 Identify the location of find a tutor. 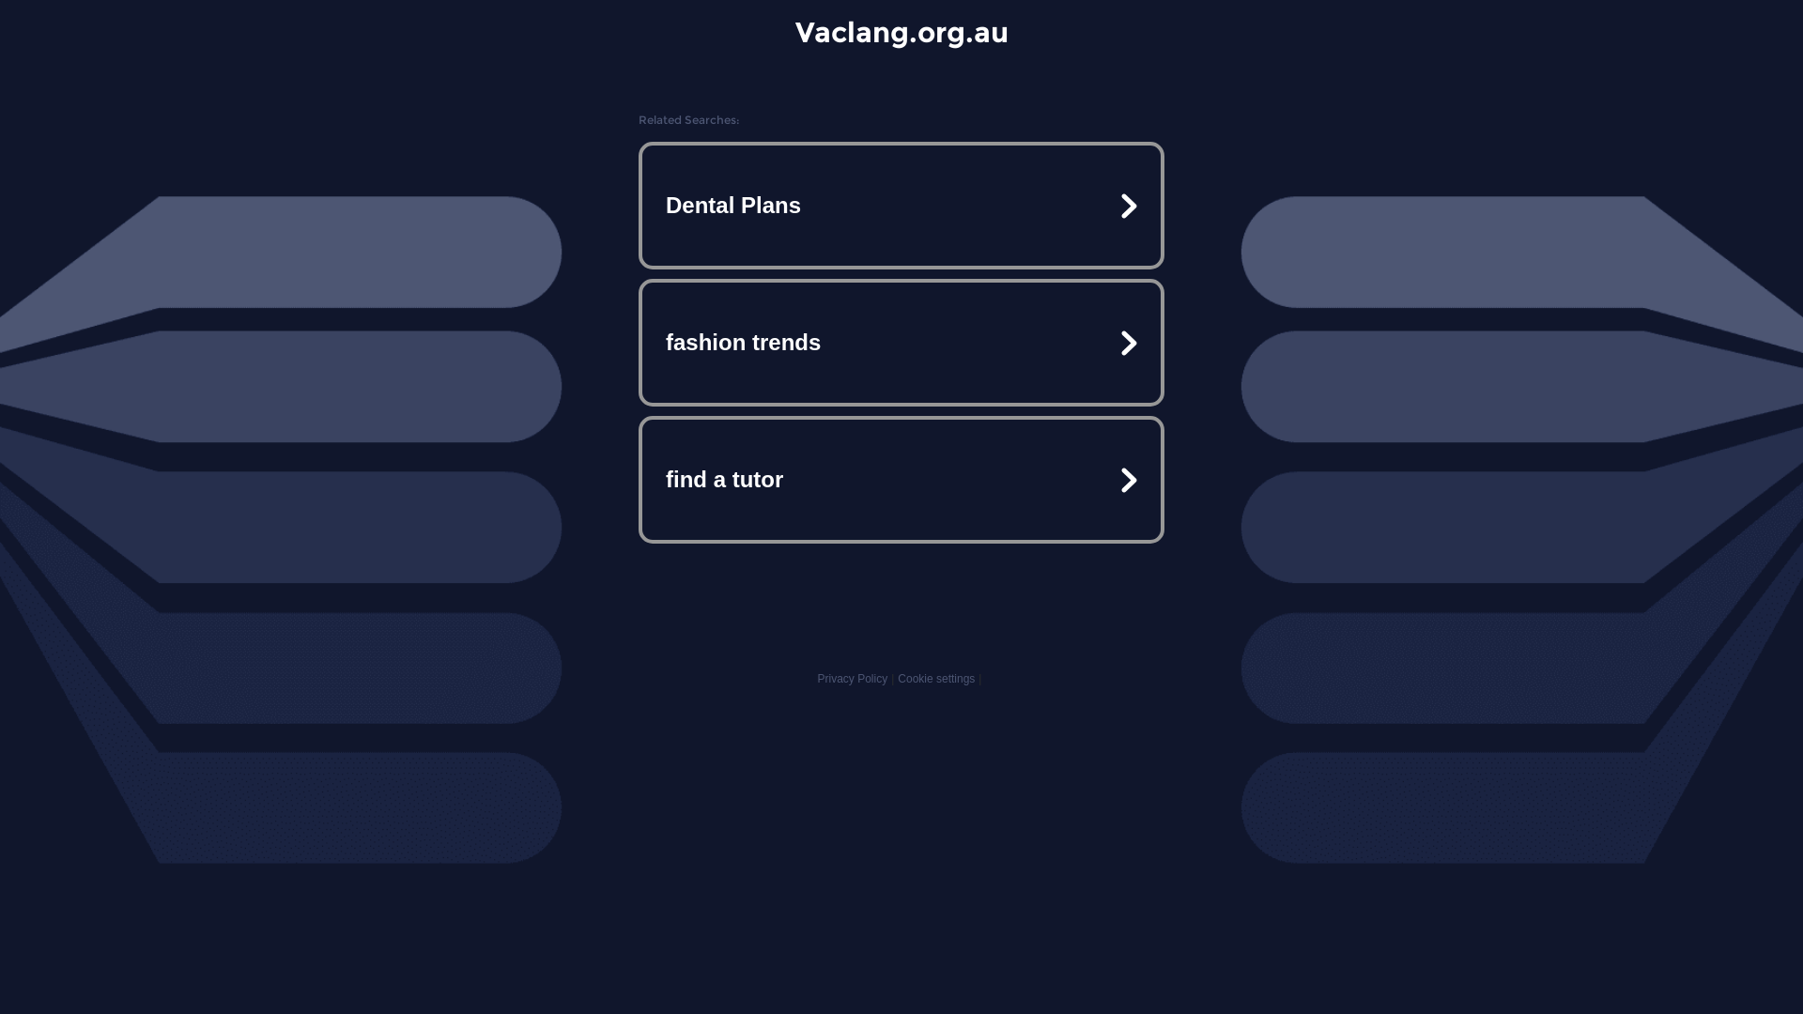
(901, 479).